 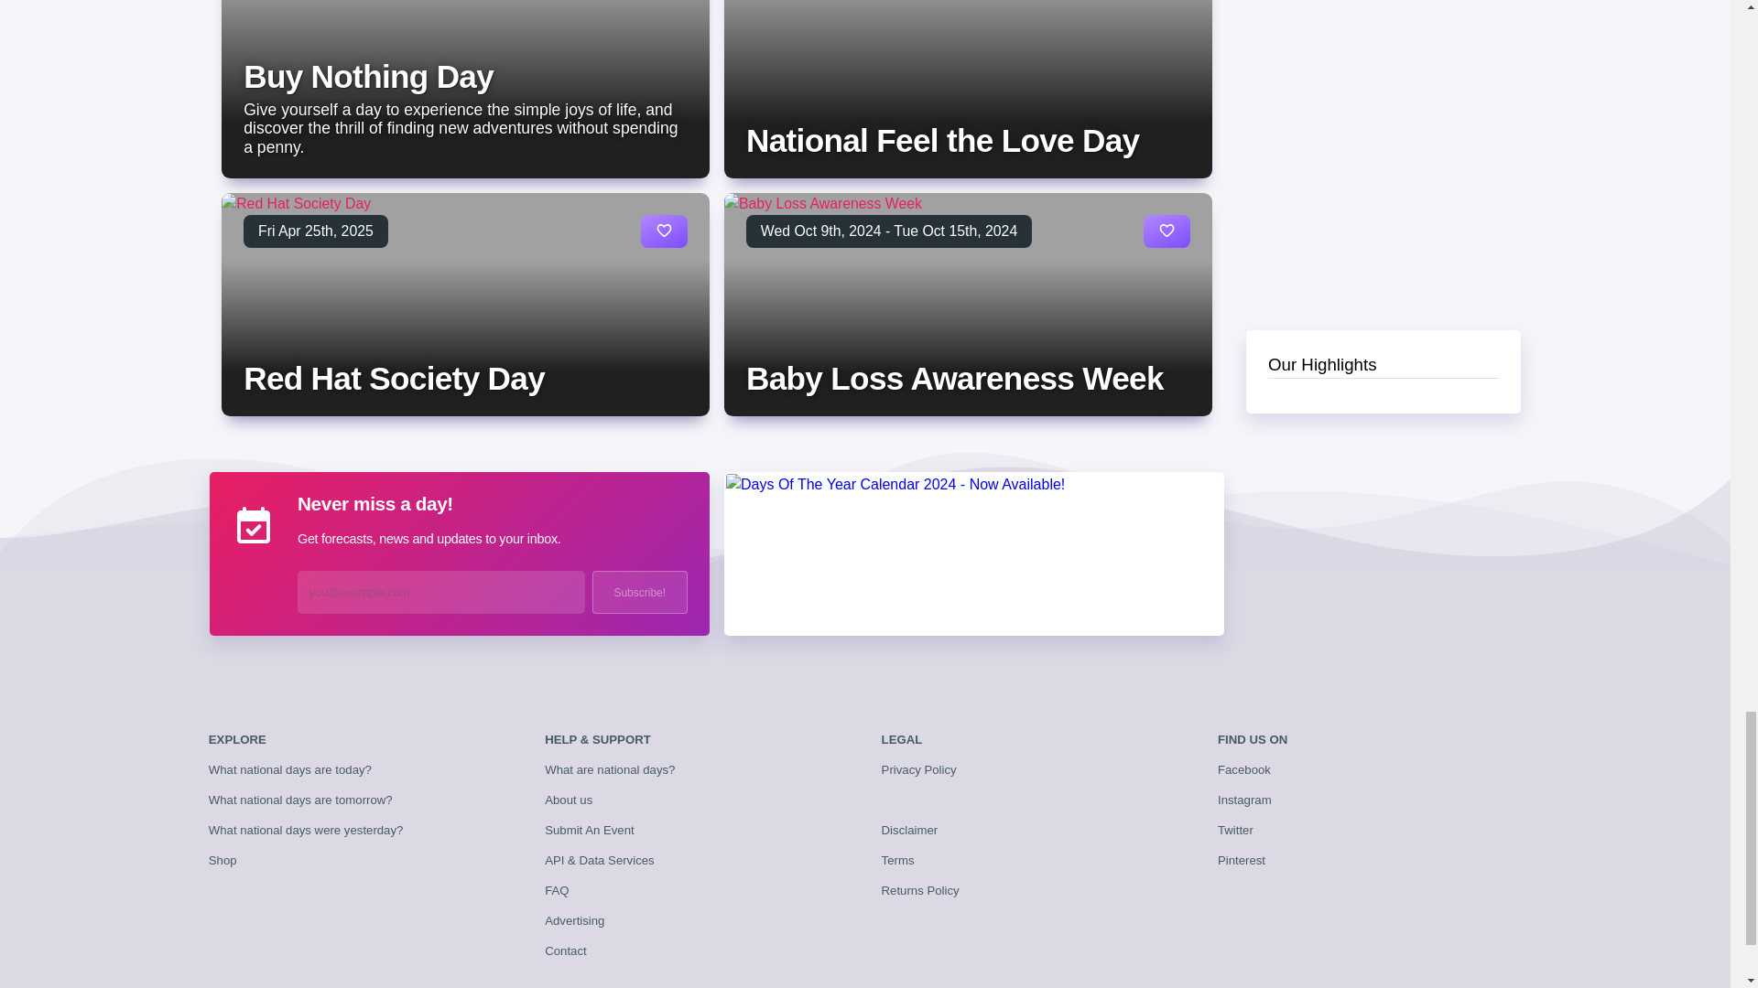 What do you see at coordinates (1235, 829) in the screenshot?
I see `Twitter` at bounding box center [1235, 829].